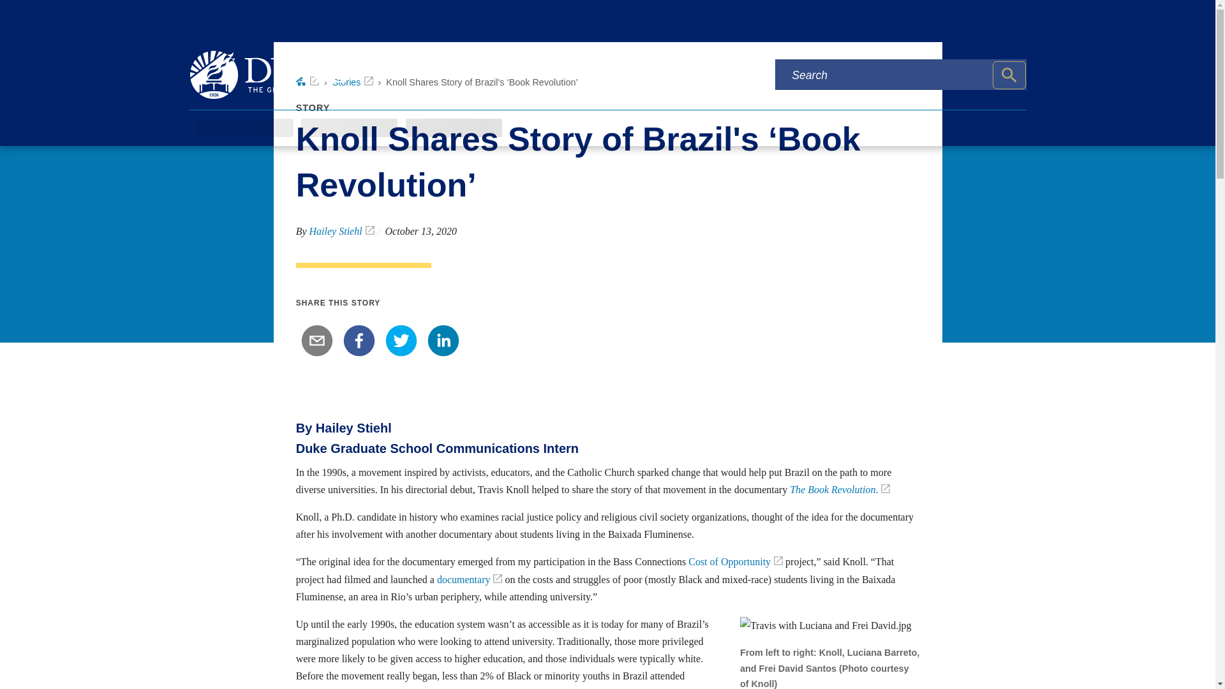 The height and width of the screenshot is (689, 1225). I want to click on Stories, so click(352, 82).